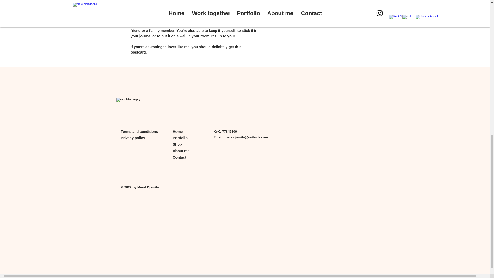 The image size is (494, 278). I want to click on Privacy policy, so click(133, 138).